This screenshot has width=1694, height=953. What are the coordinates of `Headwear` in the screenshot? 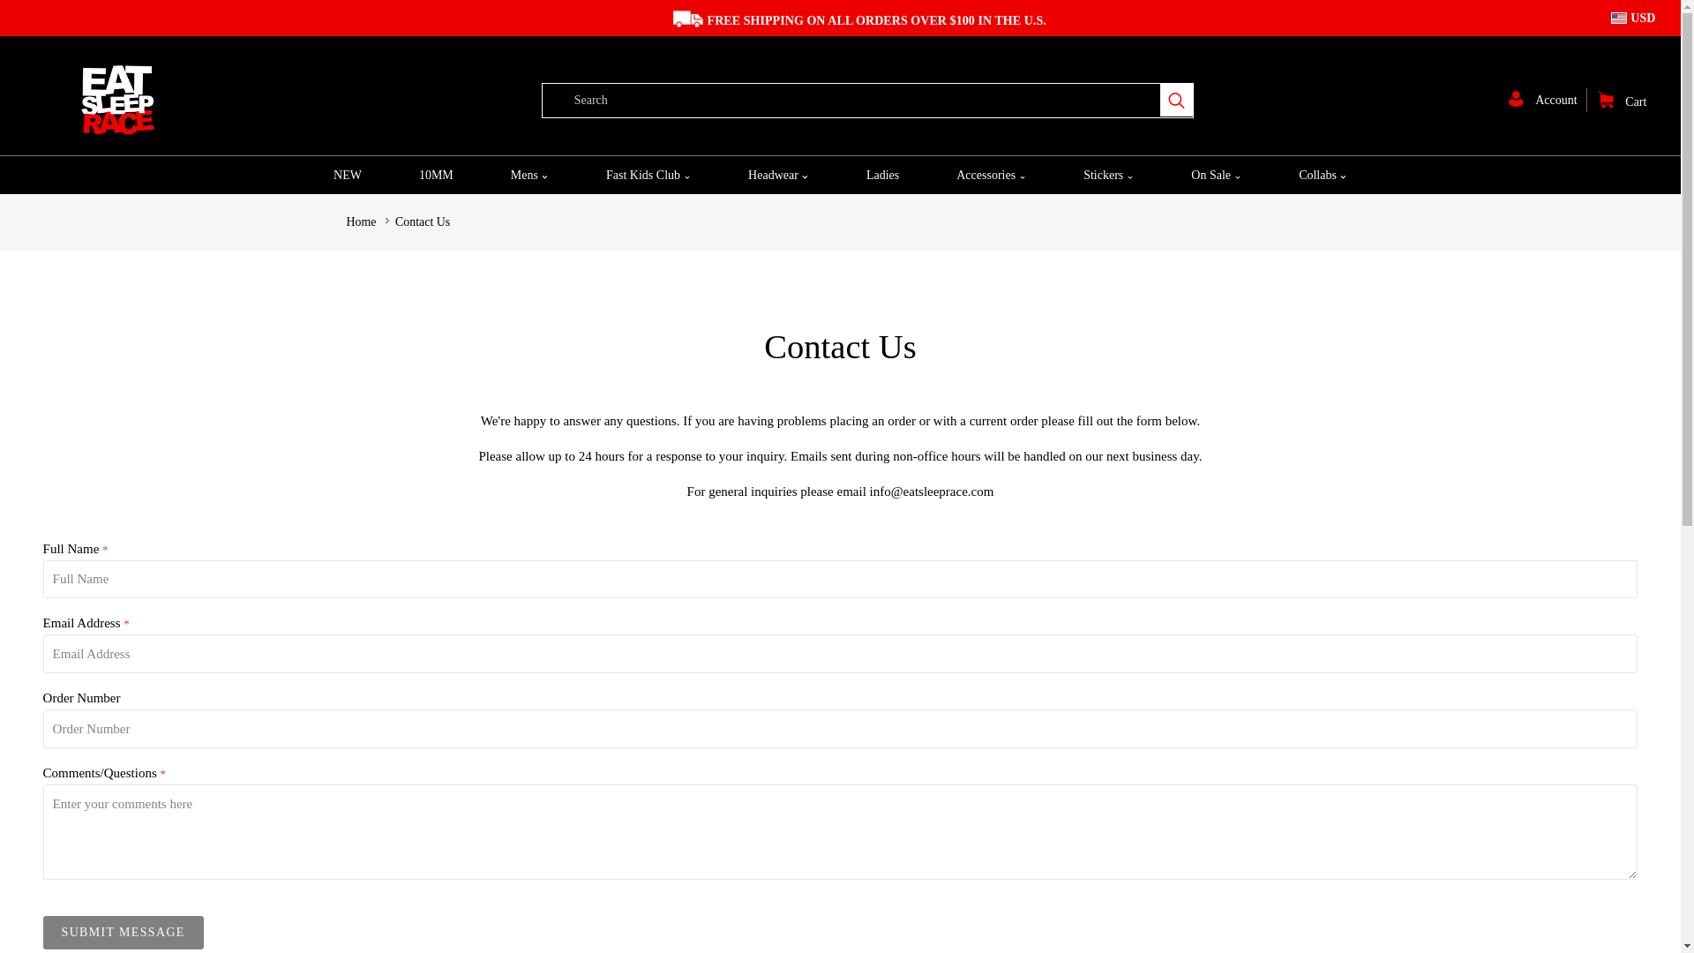 It's located at (778, 175).